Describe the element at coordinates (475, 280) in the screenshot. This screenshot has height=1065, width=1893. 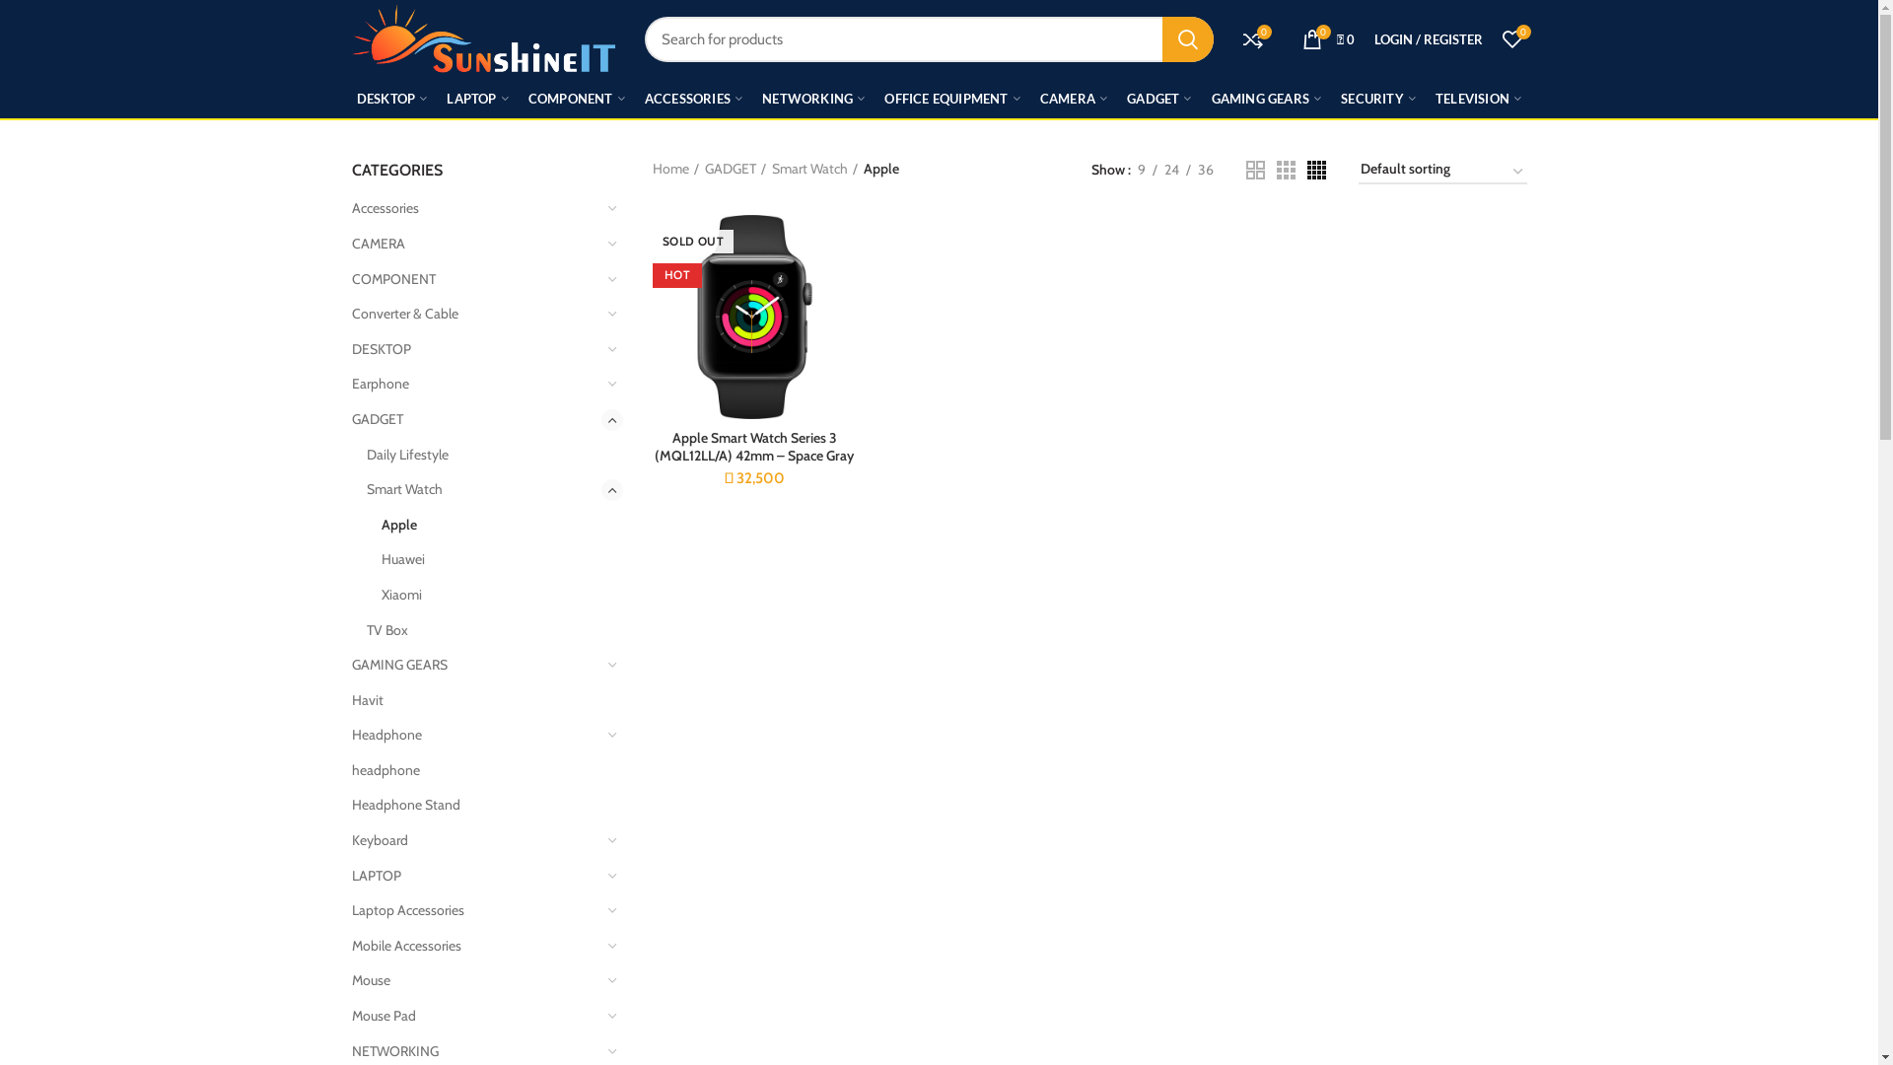
I see `COMPONENT` at that location.